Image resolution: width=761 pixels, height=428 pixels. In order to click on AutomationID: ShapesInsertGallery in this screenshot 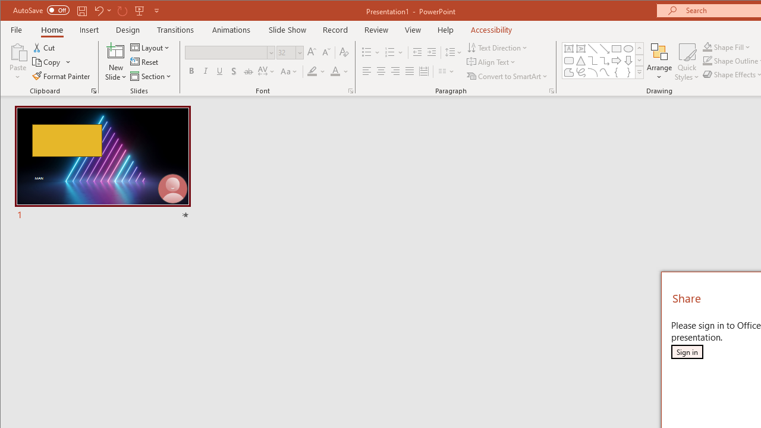, I will do `click(603, 61)`.